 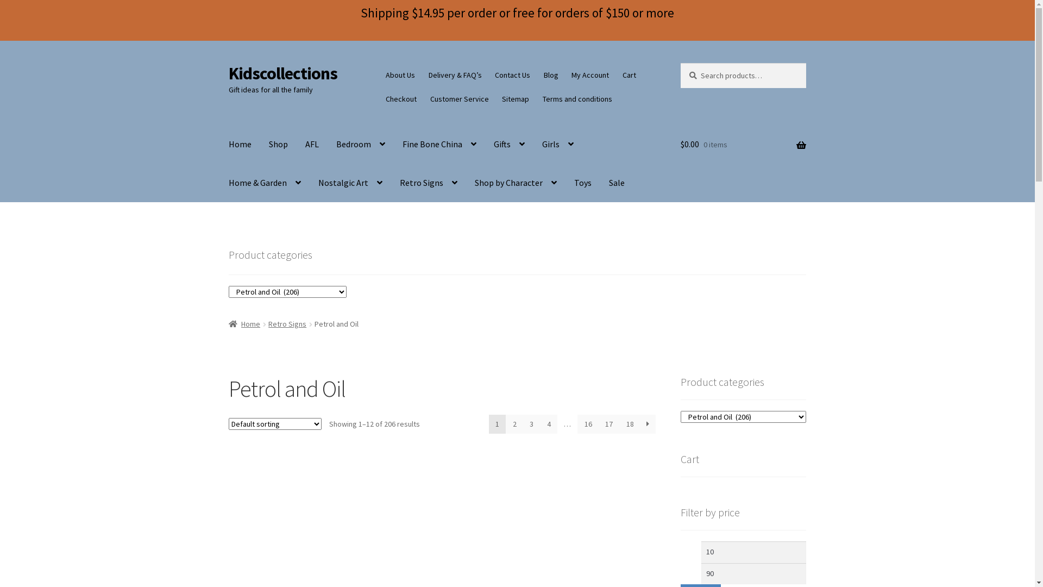 What do you see at coordinates (439, 144) in the screenshot?
I see `Fine Bone China` at bounding box center [439, 144].